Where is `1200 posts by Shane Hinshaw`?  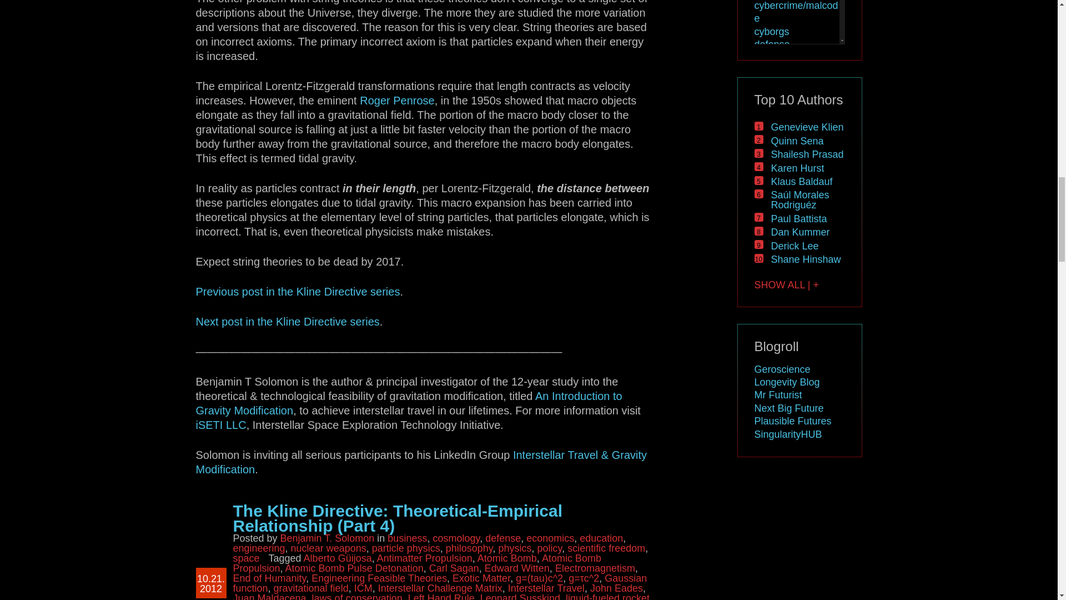
1200 posts by Shane Hinshaw is located at coordinates (806, 259).